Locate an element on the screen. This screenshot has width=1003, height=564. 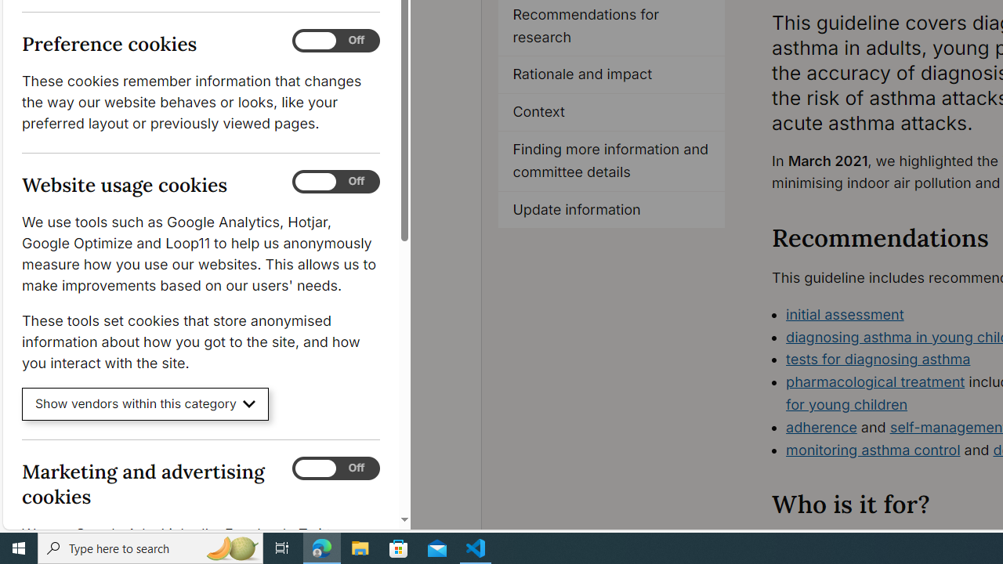
initial assessment is located at coordinates (845, 313).